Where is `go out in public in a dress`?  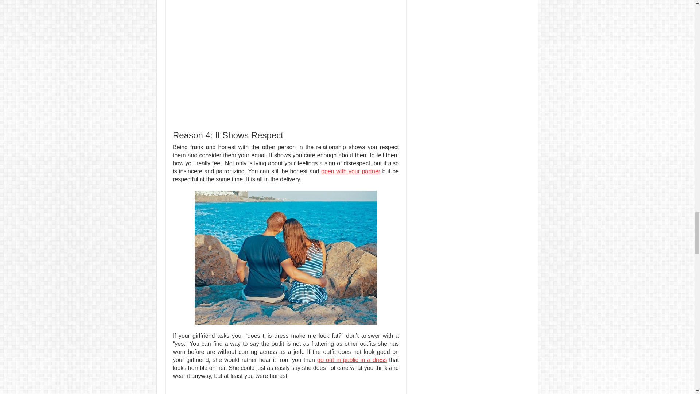
go out in public in a dress is located at coordinates (352, 360).